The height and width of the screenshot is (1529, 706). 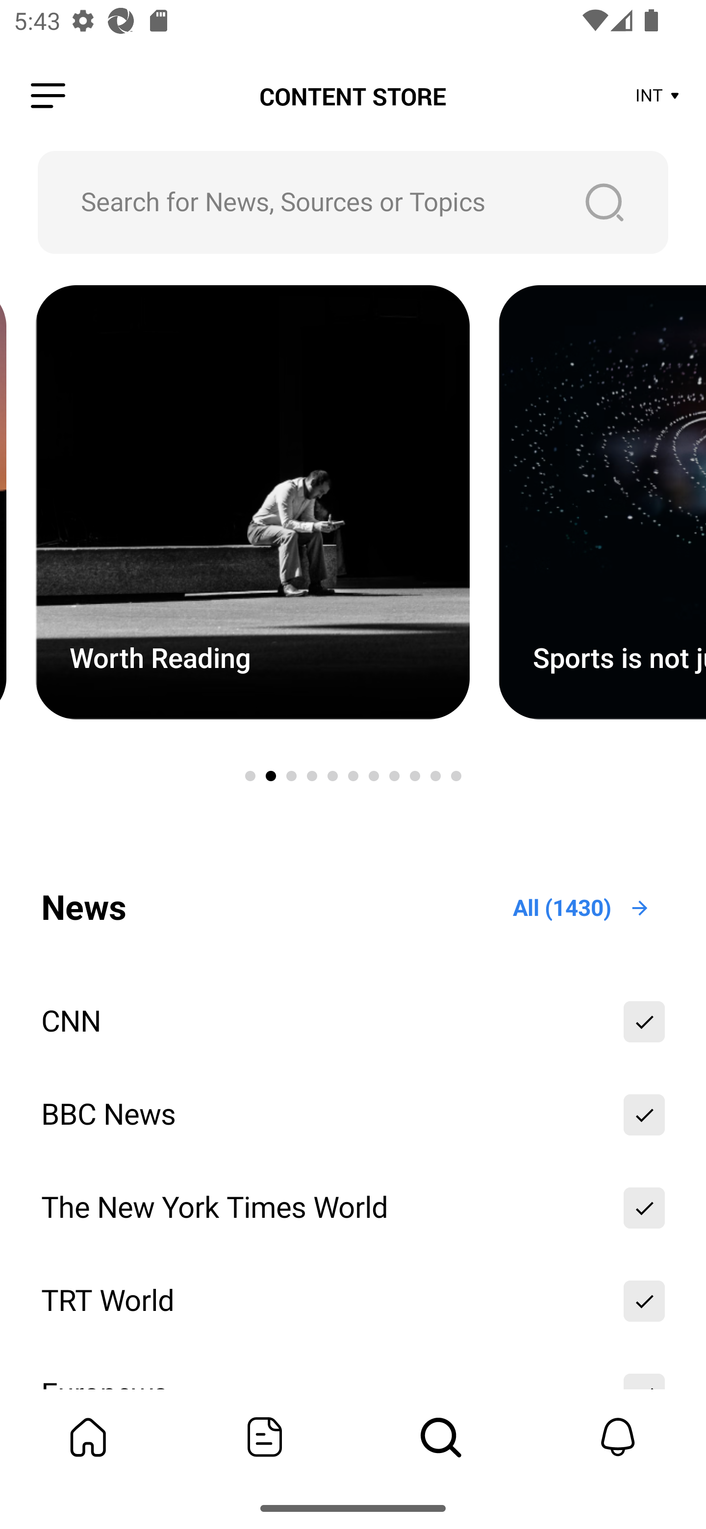 I want to click on BBC News Add To My Bundle, so click(x=353, y=1114).